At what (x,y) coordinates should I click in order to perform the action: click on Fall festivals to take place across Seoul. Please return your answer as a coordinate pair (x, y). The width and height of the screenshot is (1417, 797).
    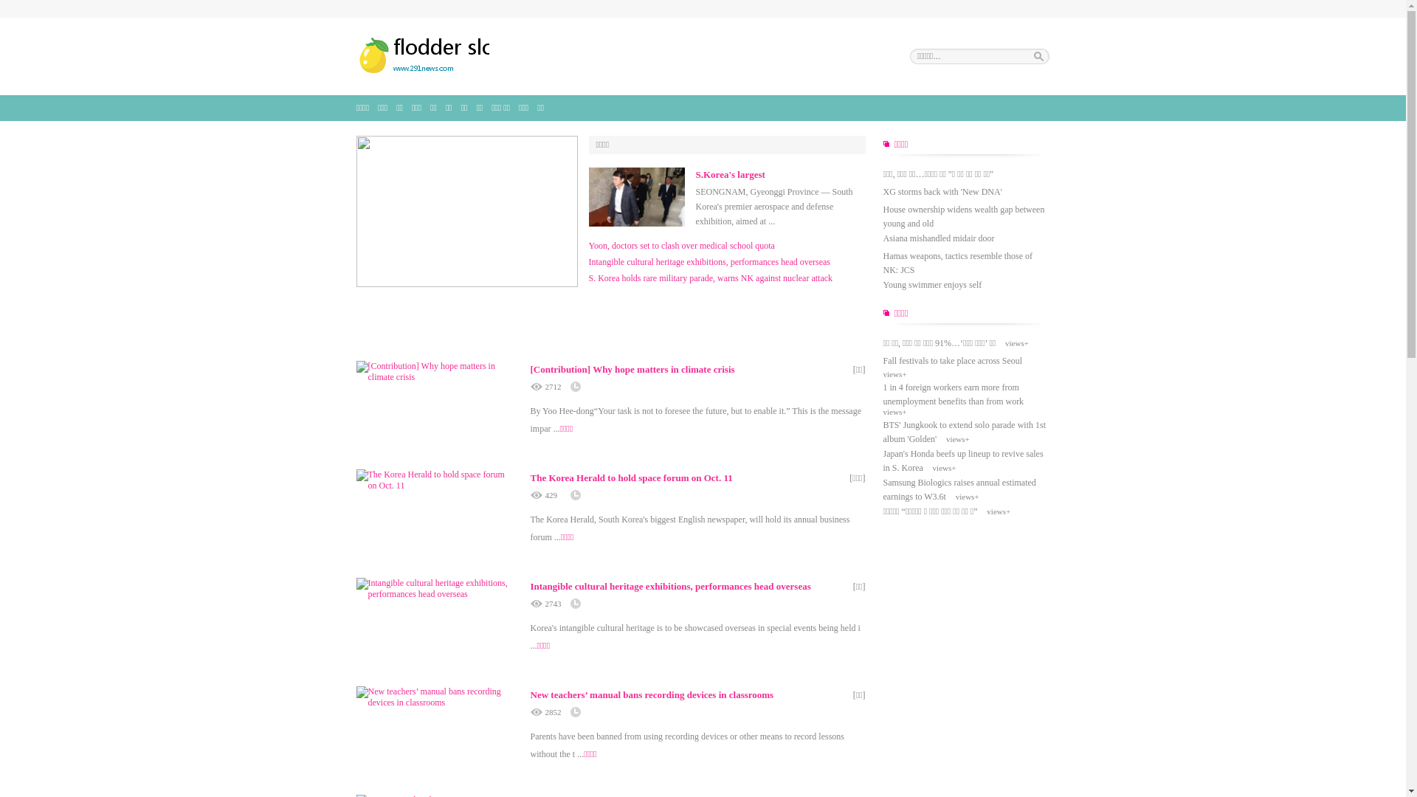
    Looking at the image, I should click on (952, 361).